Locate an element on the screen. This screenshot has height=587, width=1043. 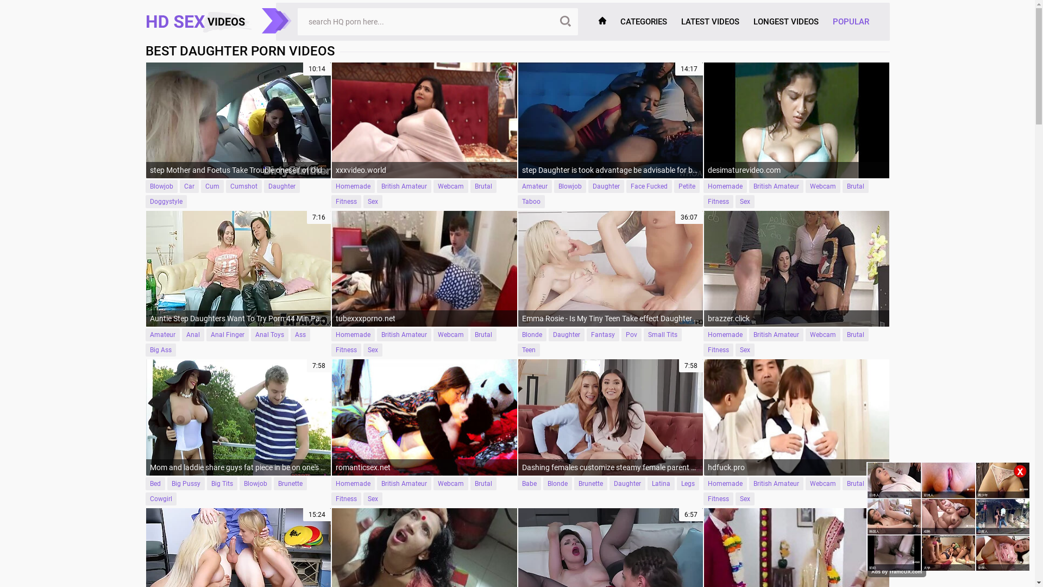
Sex is located at coordinates (373, 202).